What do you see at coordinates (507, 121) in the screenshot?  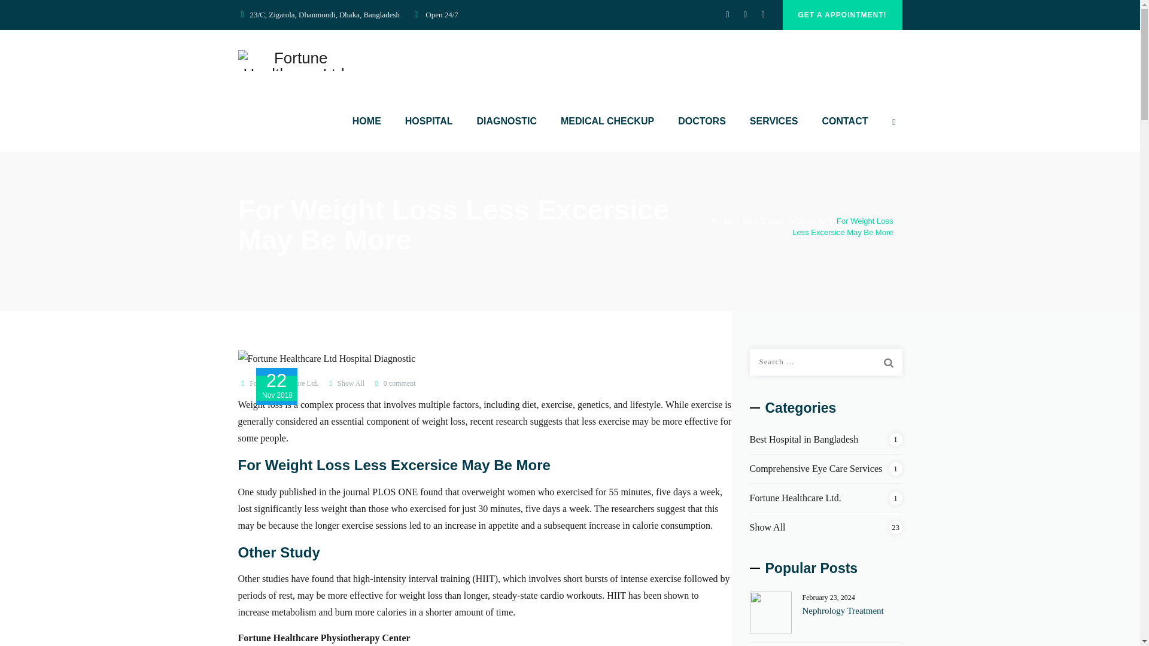 I see `DIAGNOSTIC` at bounding box center [507, 121].